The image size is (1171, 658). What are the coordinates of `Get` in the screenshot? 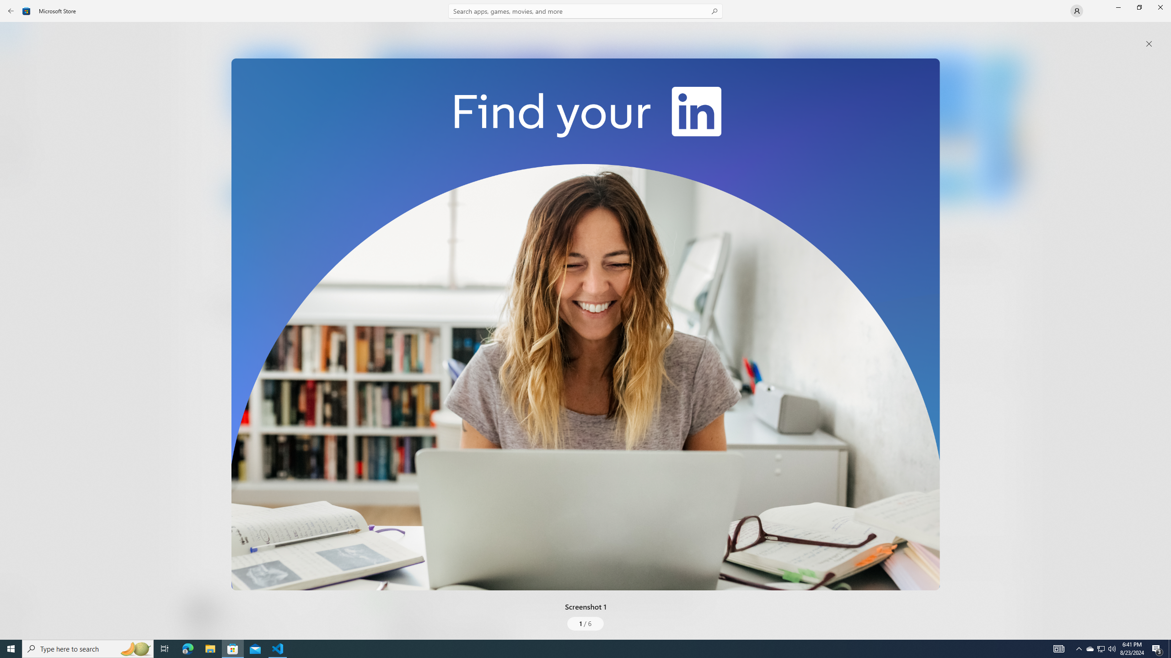 It's located at (269, 194).